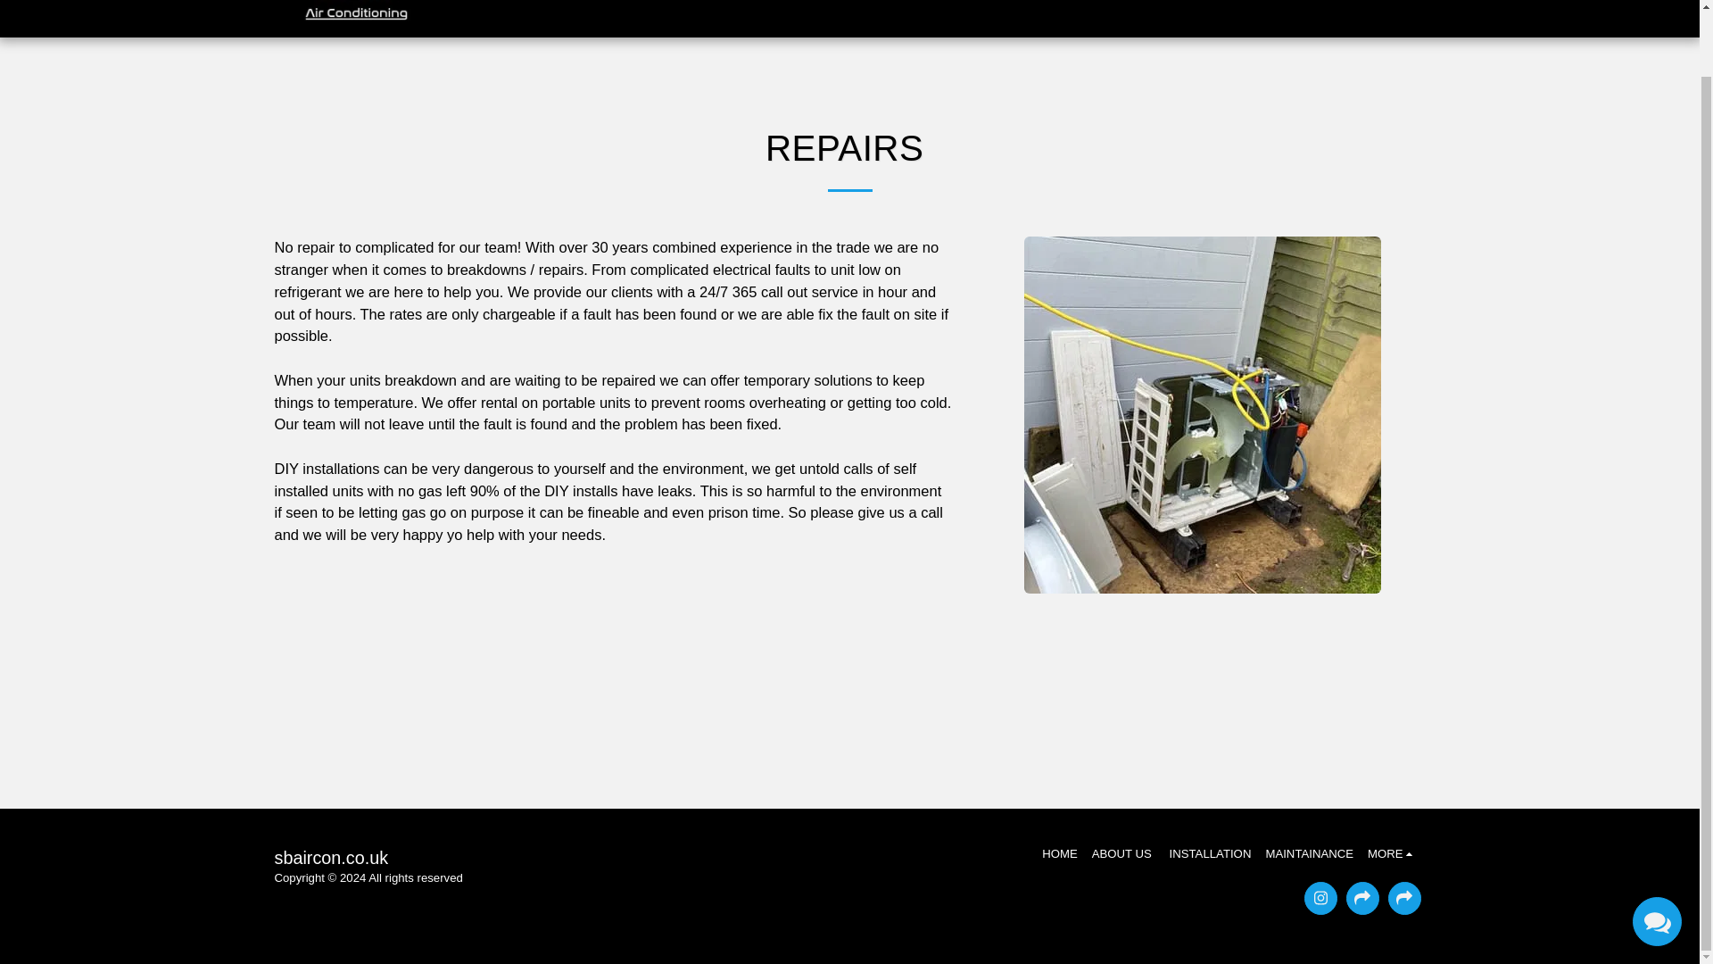  I want to click on ABOUT US , so click(1123, 853).